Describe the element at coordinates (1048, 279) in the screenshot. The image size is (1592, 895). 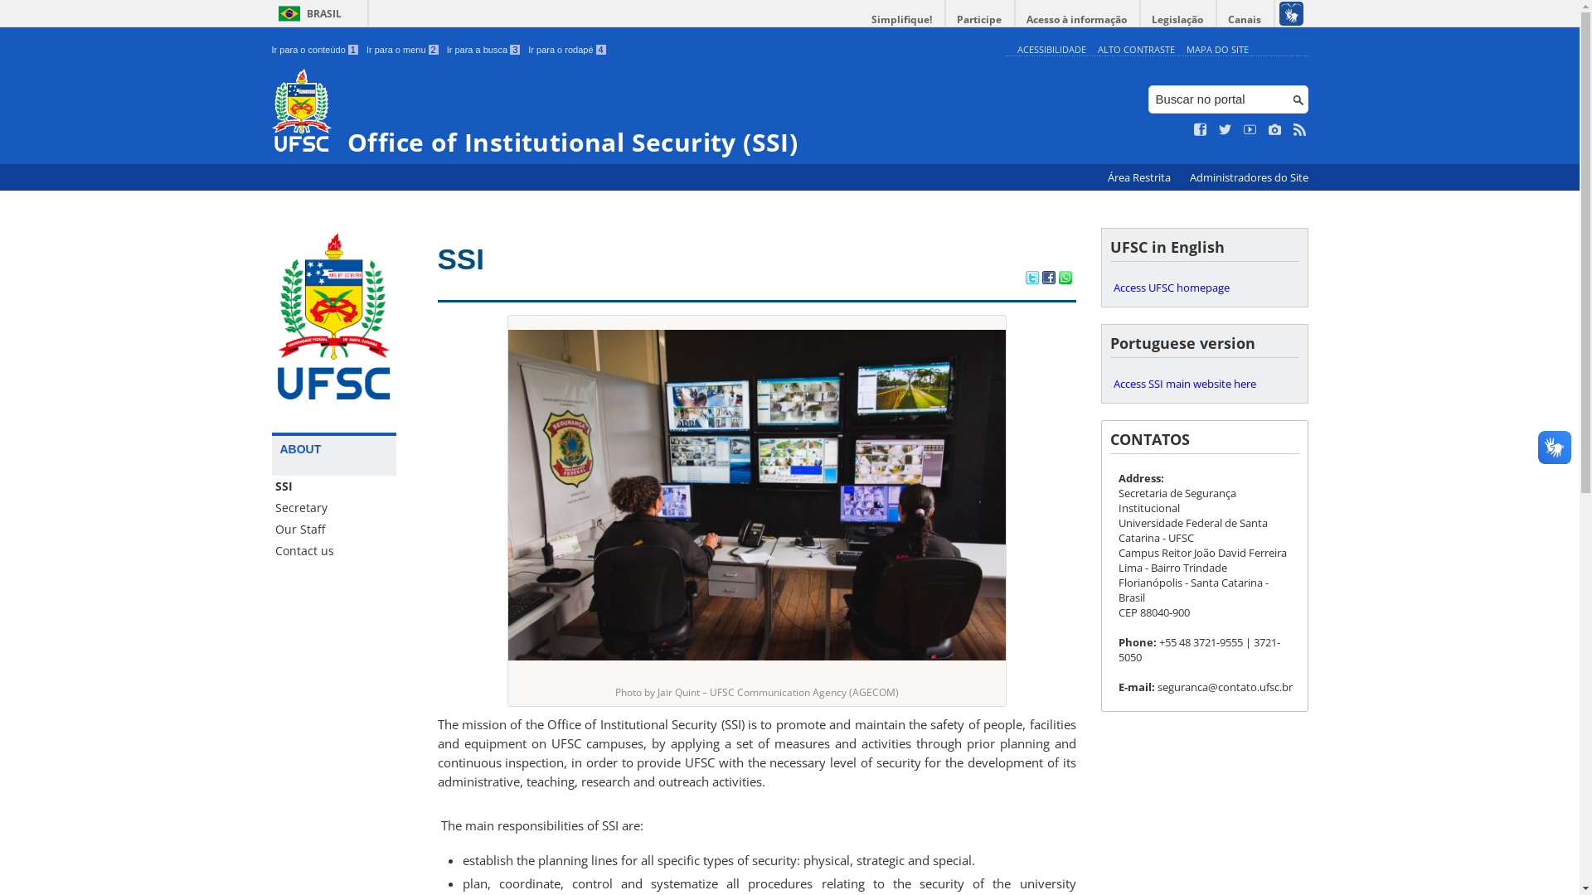
I see `Compartilhar no Facebook` at that location.